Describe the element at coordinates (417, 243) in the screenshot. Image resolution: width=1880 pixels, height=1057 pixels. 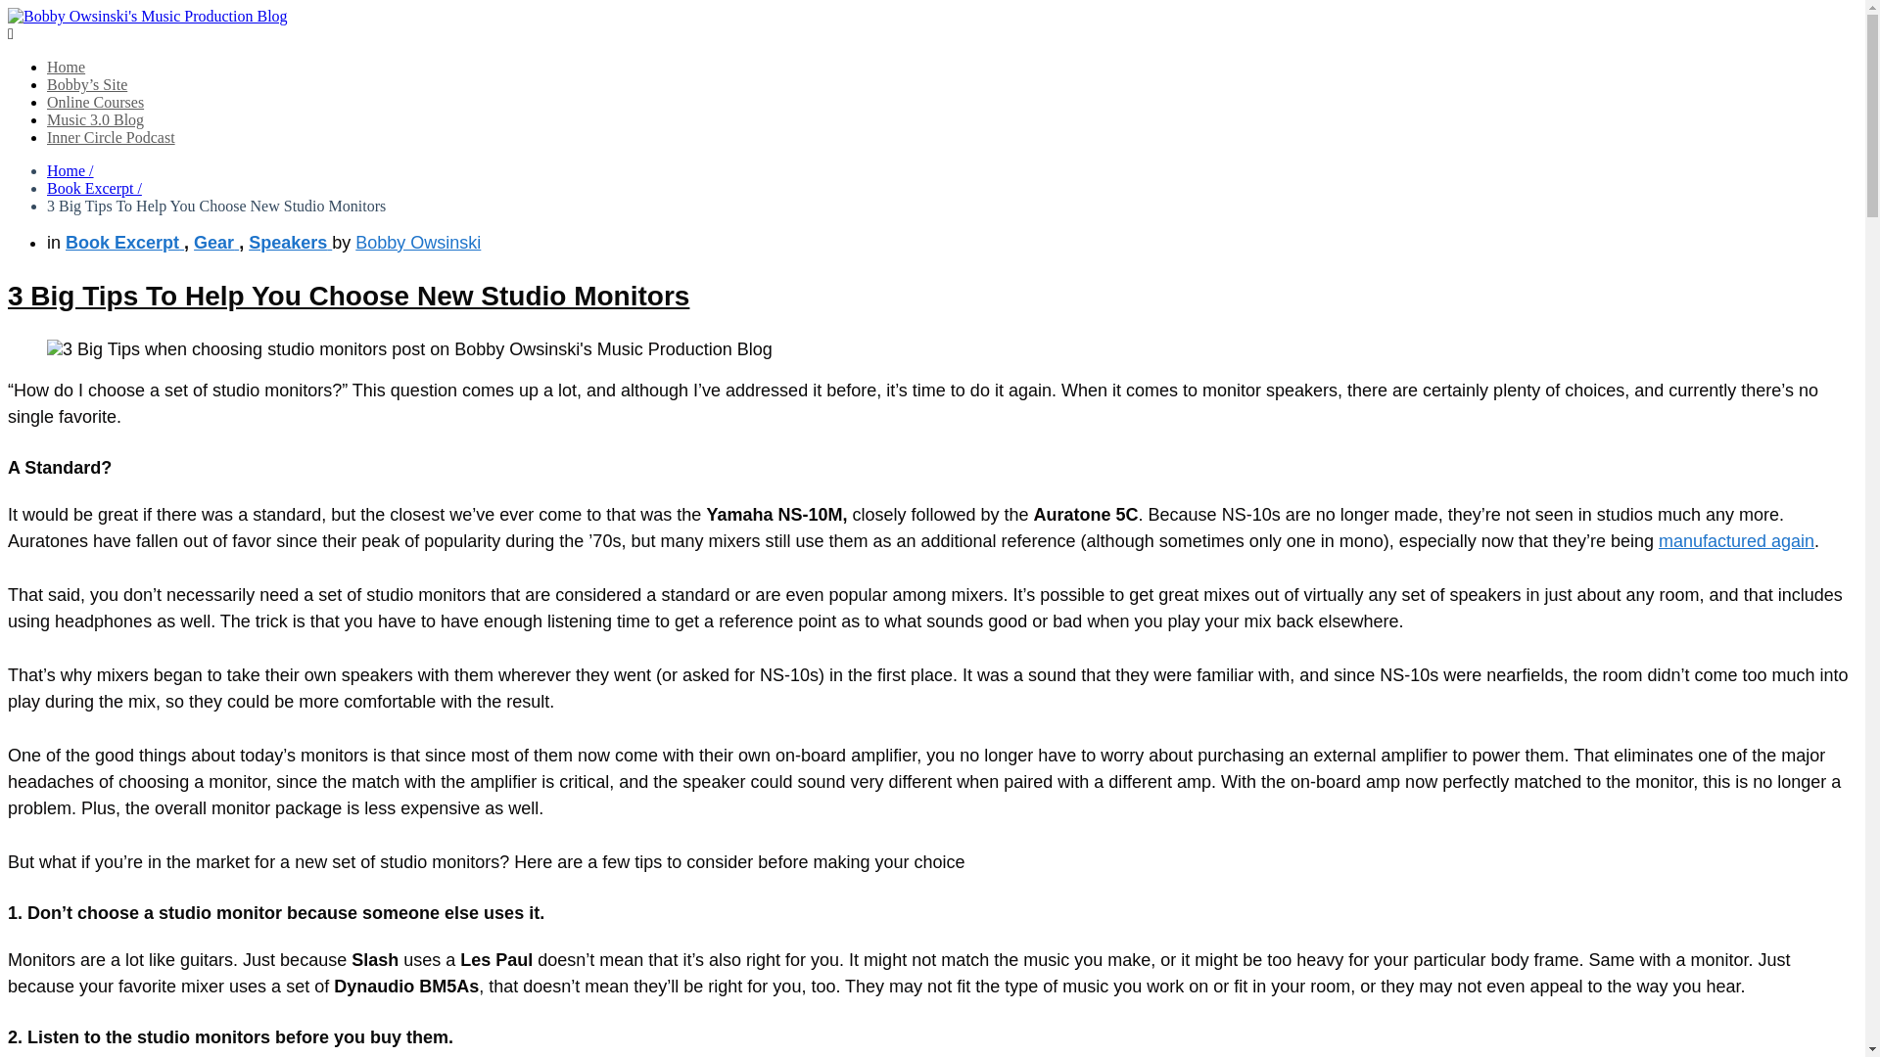
I see `Bobby Owsinski` at that location.